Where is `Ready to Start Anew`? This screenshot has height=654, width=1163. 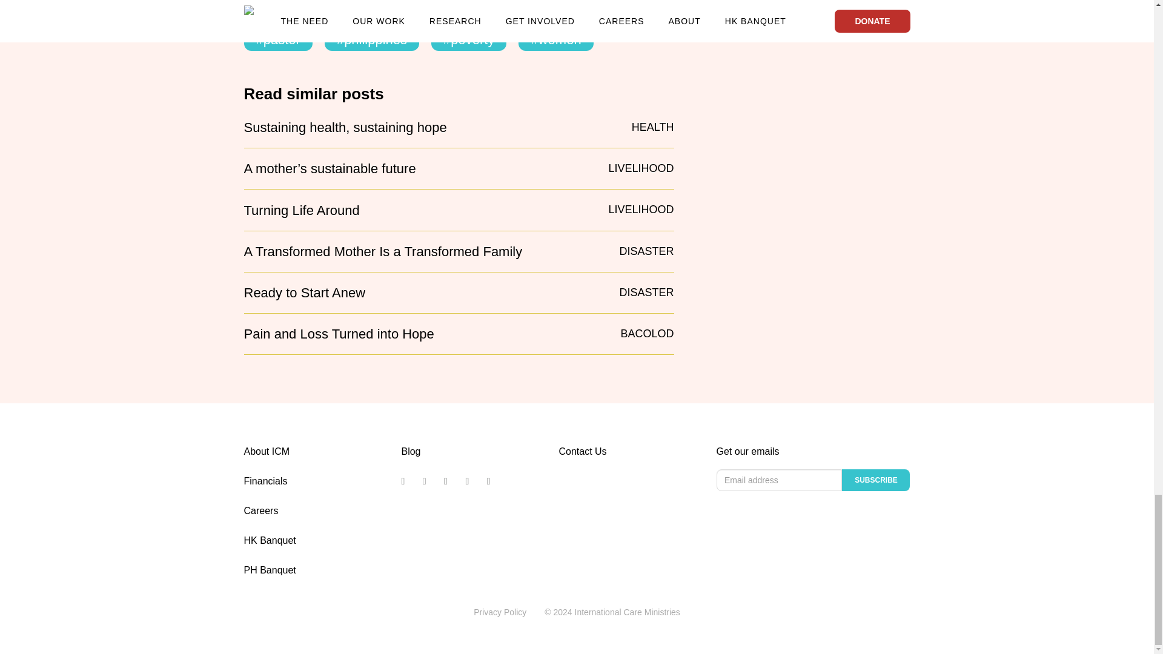 Ready to Start Anew is located at coordinates (304, 292).